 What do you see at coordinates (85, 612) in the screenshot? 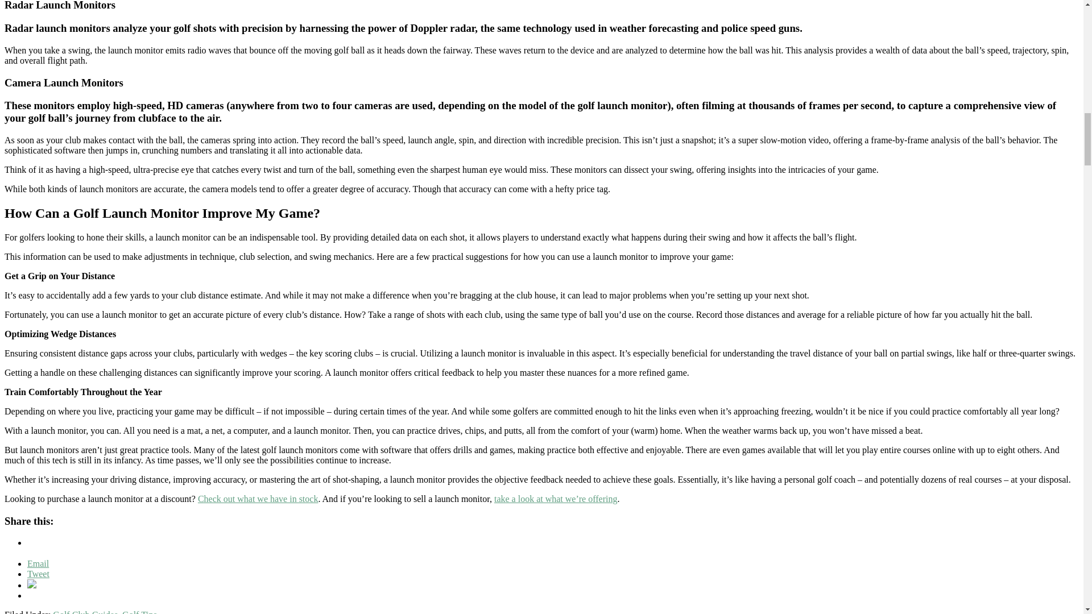
I see `Golf Club Guides` at bounding box center [85, 612].